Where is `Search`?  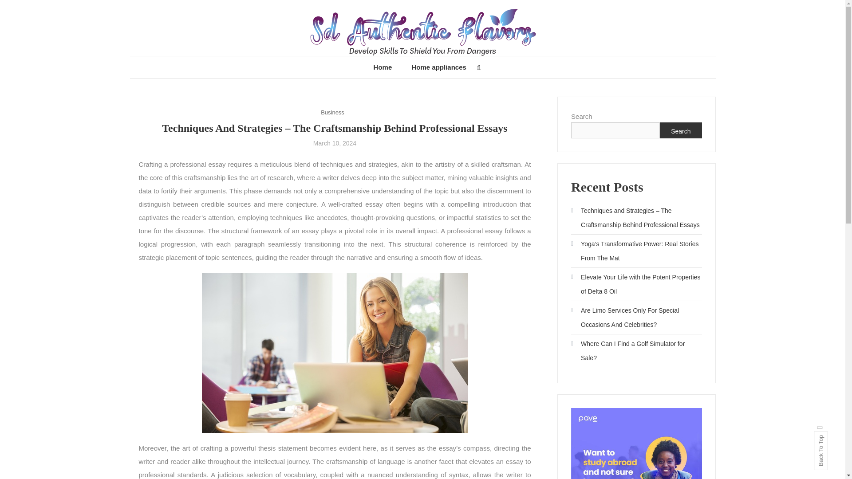 Search is located at coordinates (450, 253).